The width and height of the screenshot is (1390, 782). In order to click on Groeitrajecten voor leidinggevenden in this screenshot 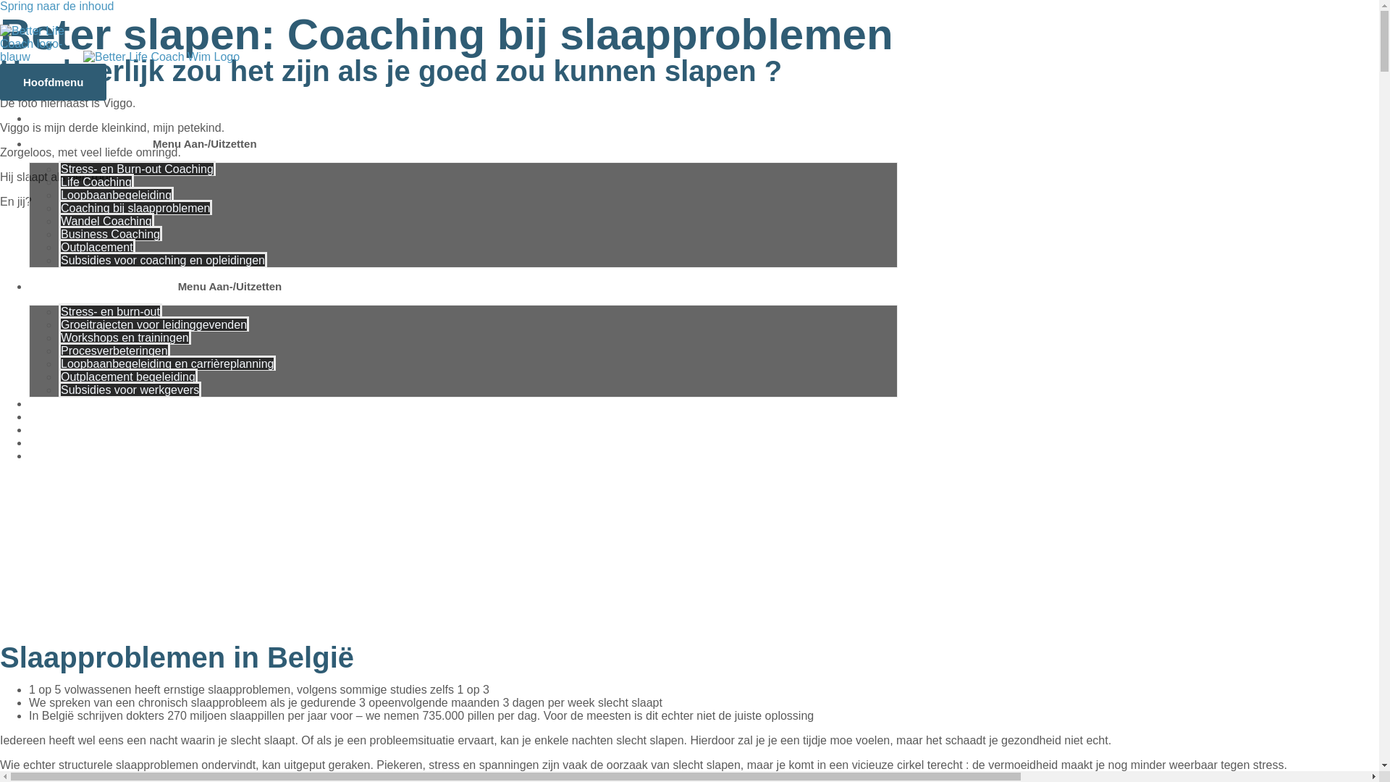, I will do `click(153, 324)`.